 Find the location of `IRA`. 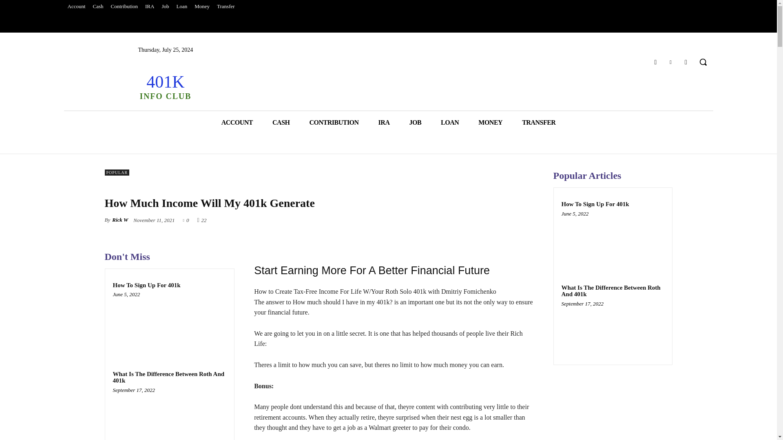

IRA is located at coordinates (384, 122).